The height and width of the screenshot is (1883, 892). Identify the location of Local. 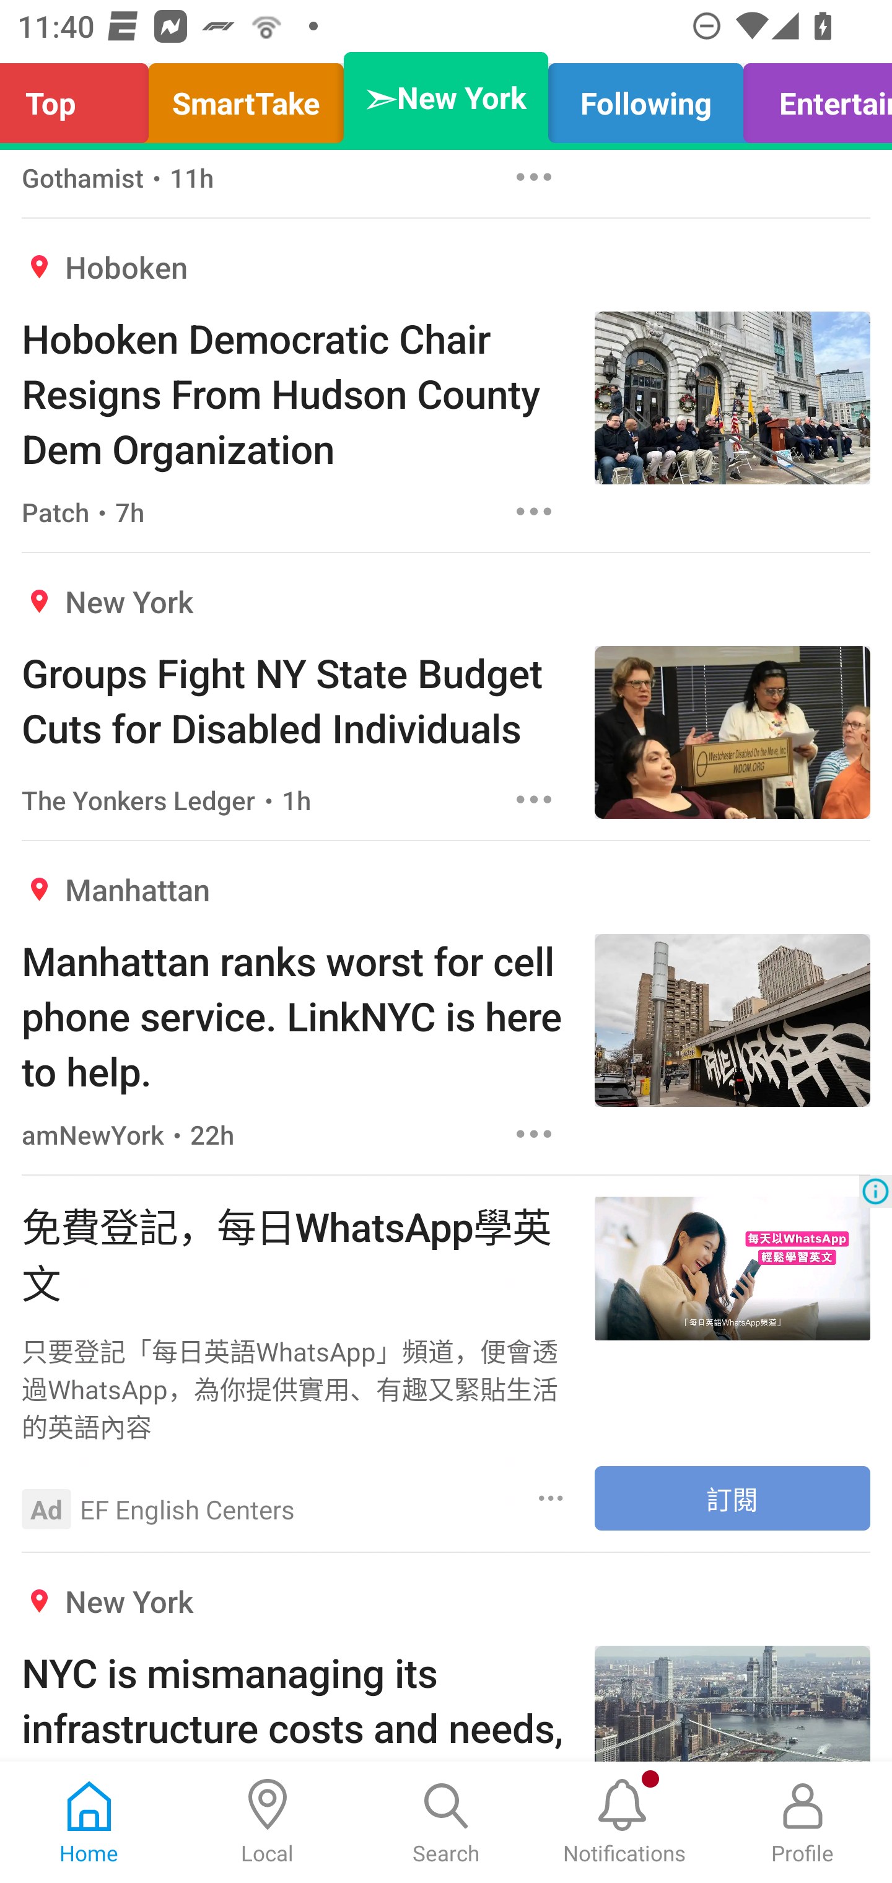
(268, 1822).